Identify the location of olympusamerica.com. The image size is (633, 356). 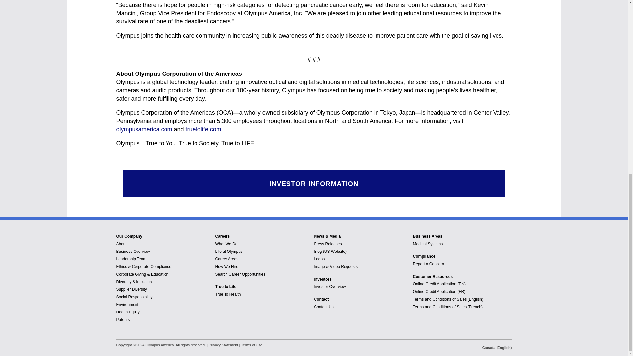
(144, 129).